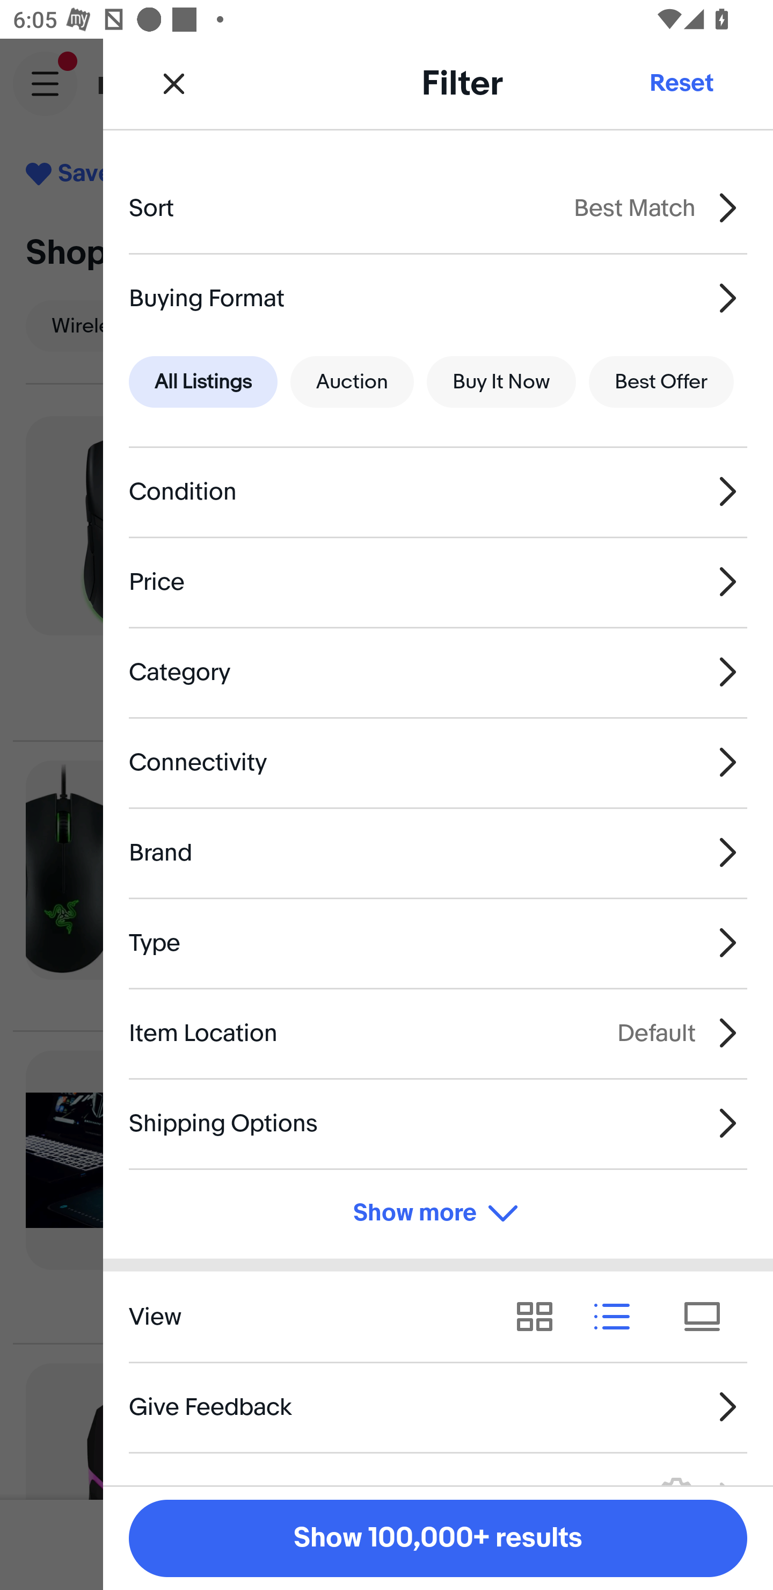 The width and height of the screenshot is (773, 1590). What do you see at coordinates (438, 582) in the screenshot?
I see `Price` at bounding box center [438, 582].